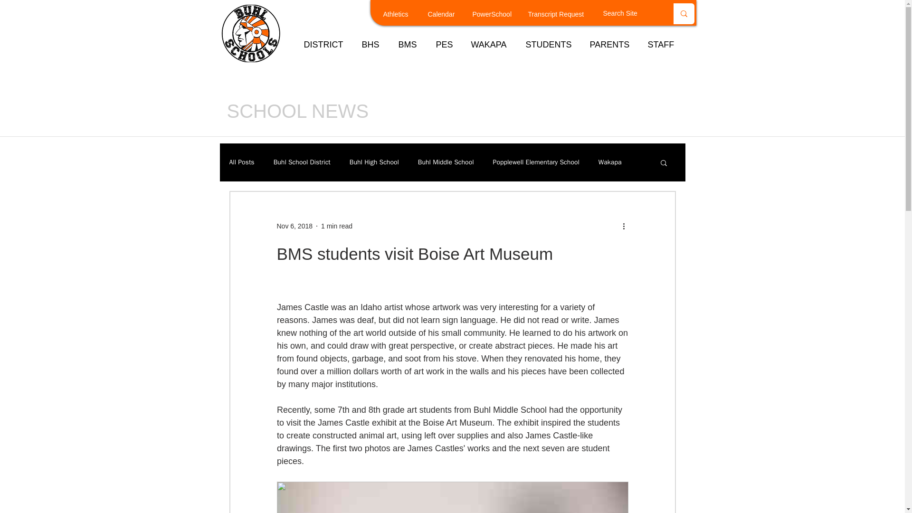  What do you see at coordinates (325, 45) in the screenshot?
I see `DISTRICT` at bounding box center [325, 45].